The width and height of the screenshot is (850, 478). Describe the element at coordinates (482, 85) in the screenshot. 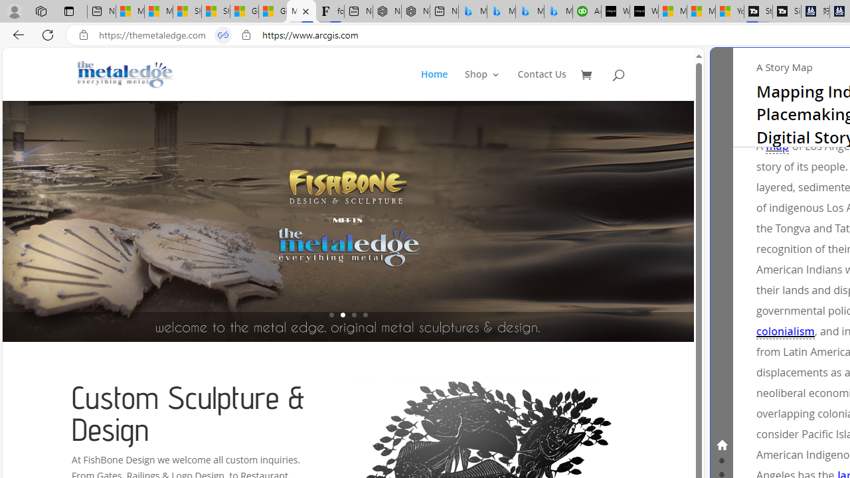

I see `Shop 3` at that location.